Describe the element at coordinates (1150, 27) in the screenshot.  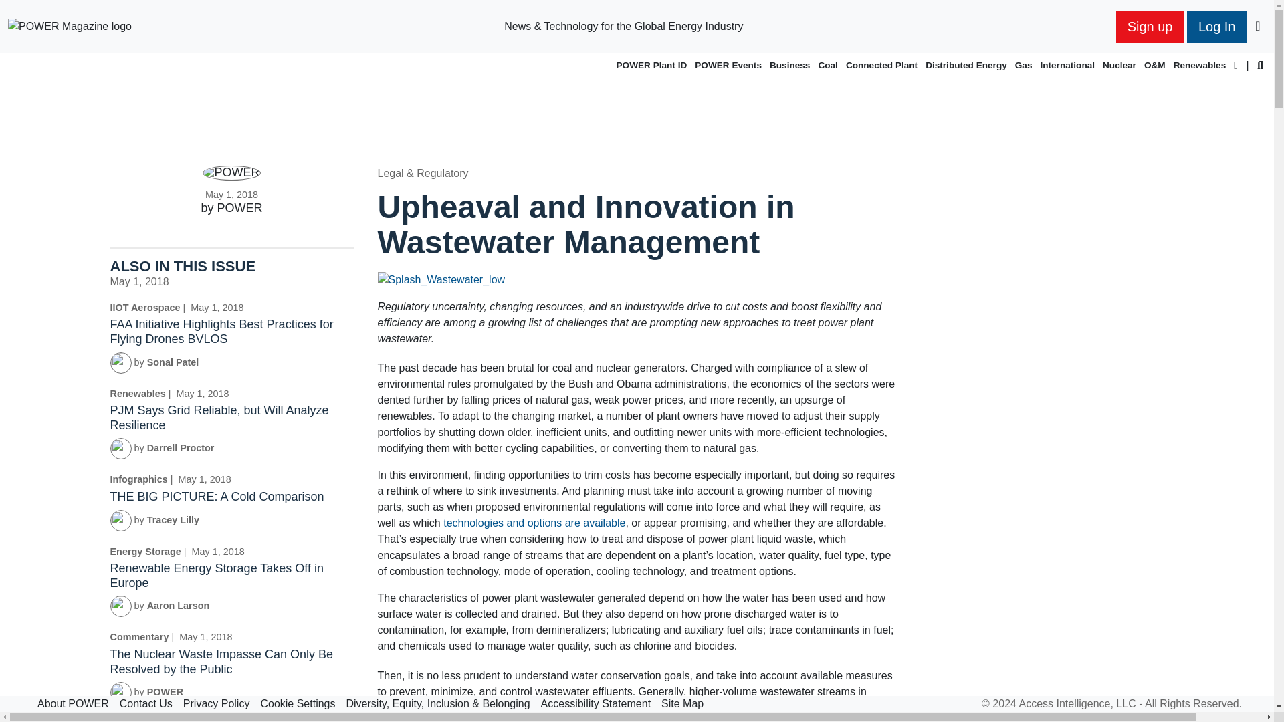
I see `Sign up` at that location.